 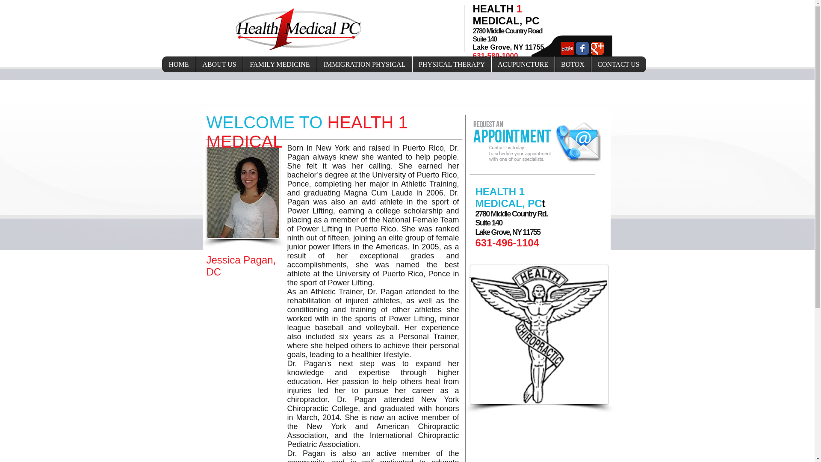 I want to click on ABOUT US, so click(x=219, y=64).